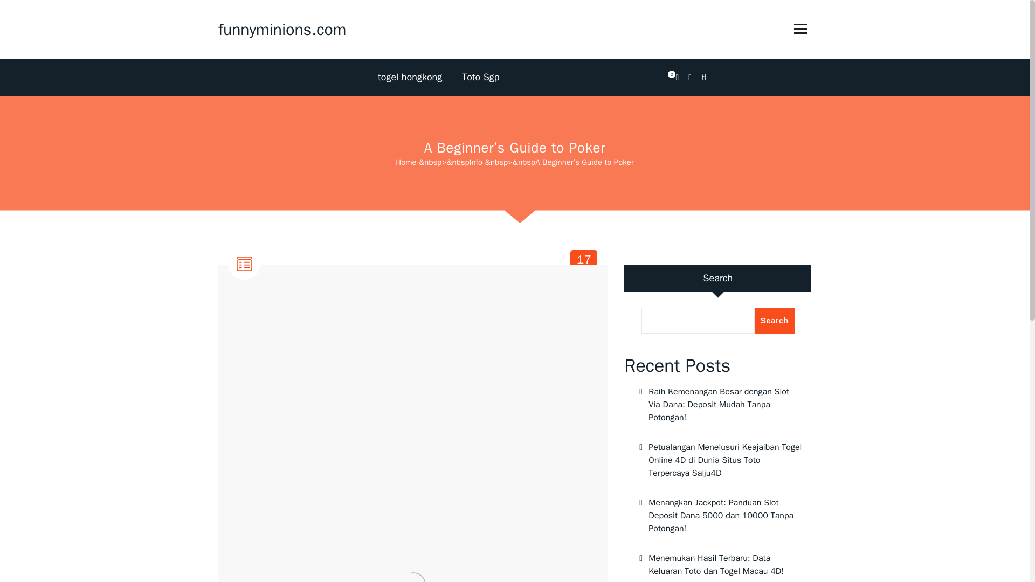 This screenshot has width=1035, height=582. Describe the element at coordinates (480, 78) in the screenshot. I see `Home` at that location.